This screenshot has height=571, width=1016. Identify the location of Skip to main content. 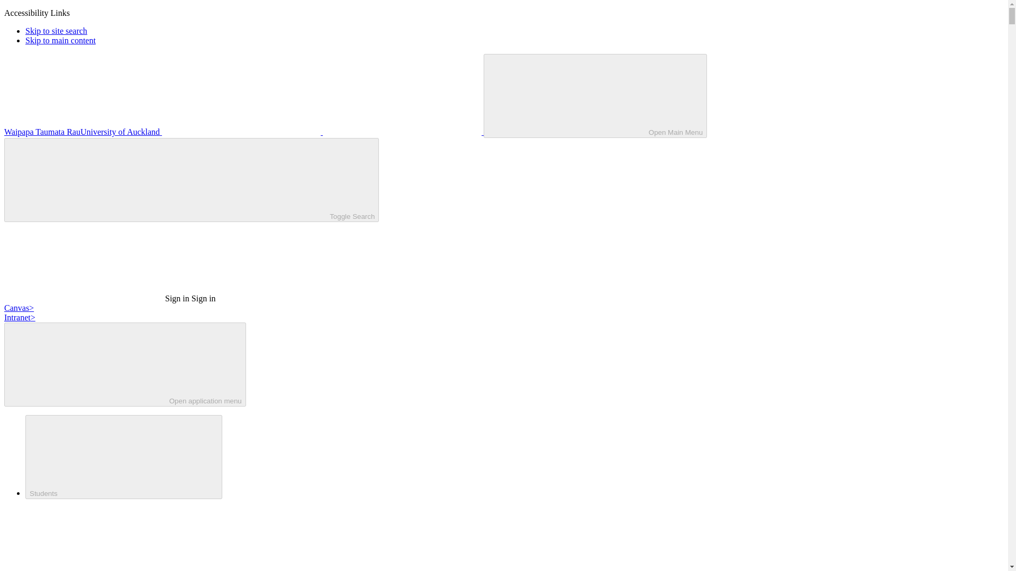
(60, 40).